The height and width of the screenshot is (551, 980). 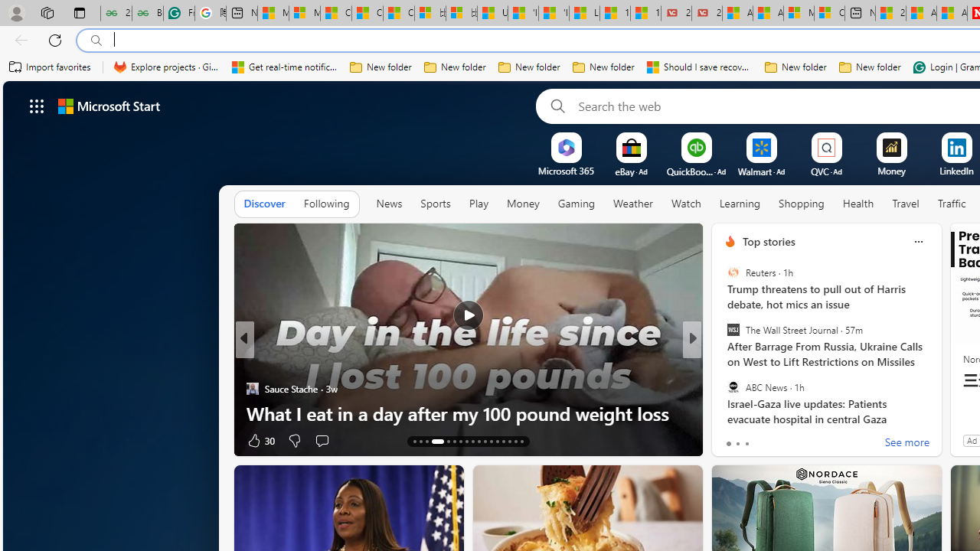 What do you see at coordinates (723, 364) in the screenshot?
I see `House Beautiful` at bounding box center [723, 364].